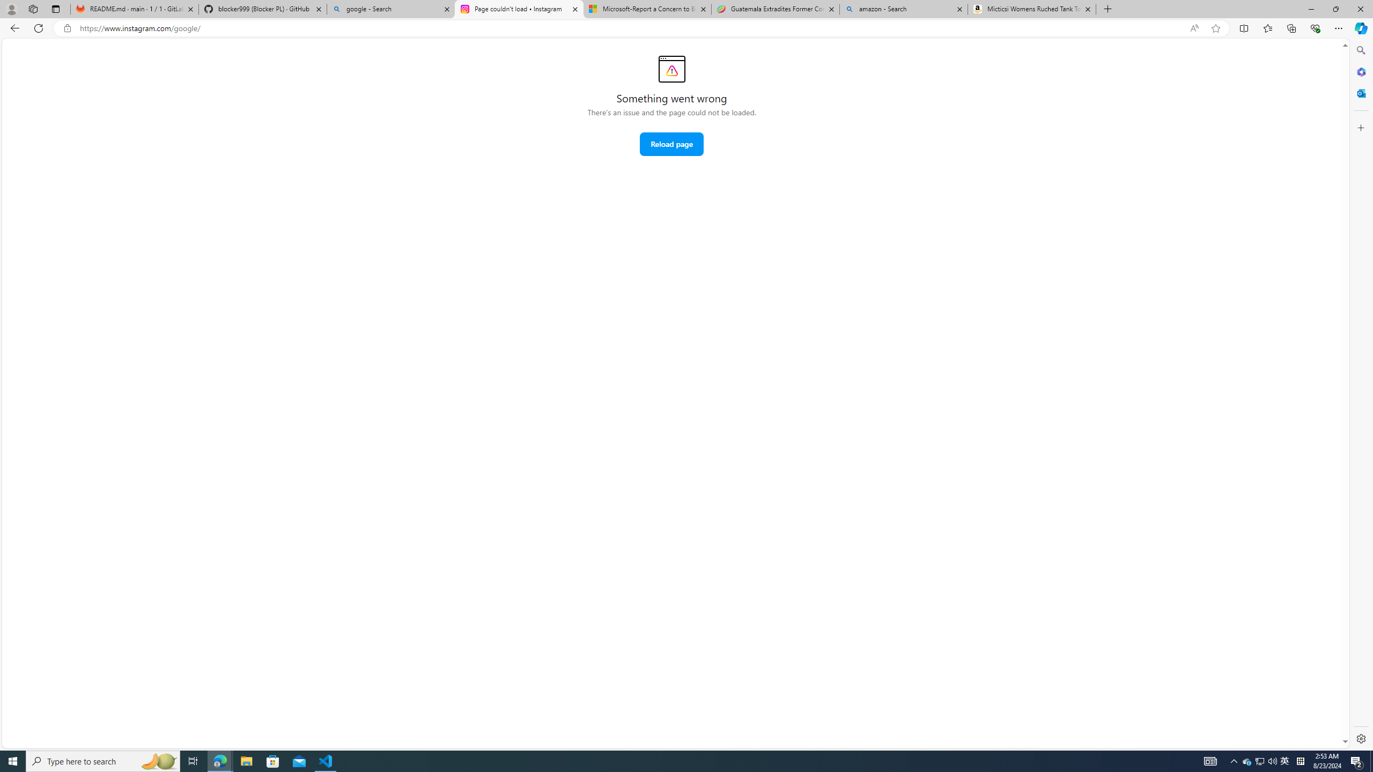 The height and width of the screenshot is (772, 1373). I want to click on View site information, so click(67, 28).